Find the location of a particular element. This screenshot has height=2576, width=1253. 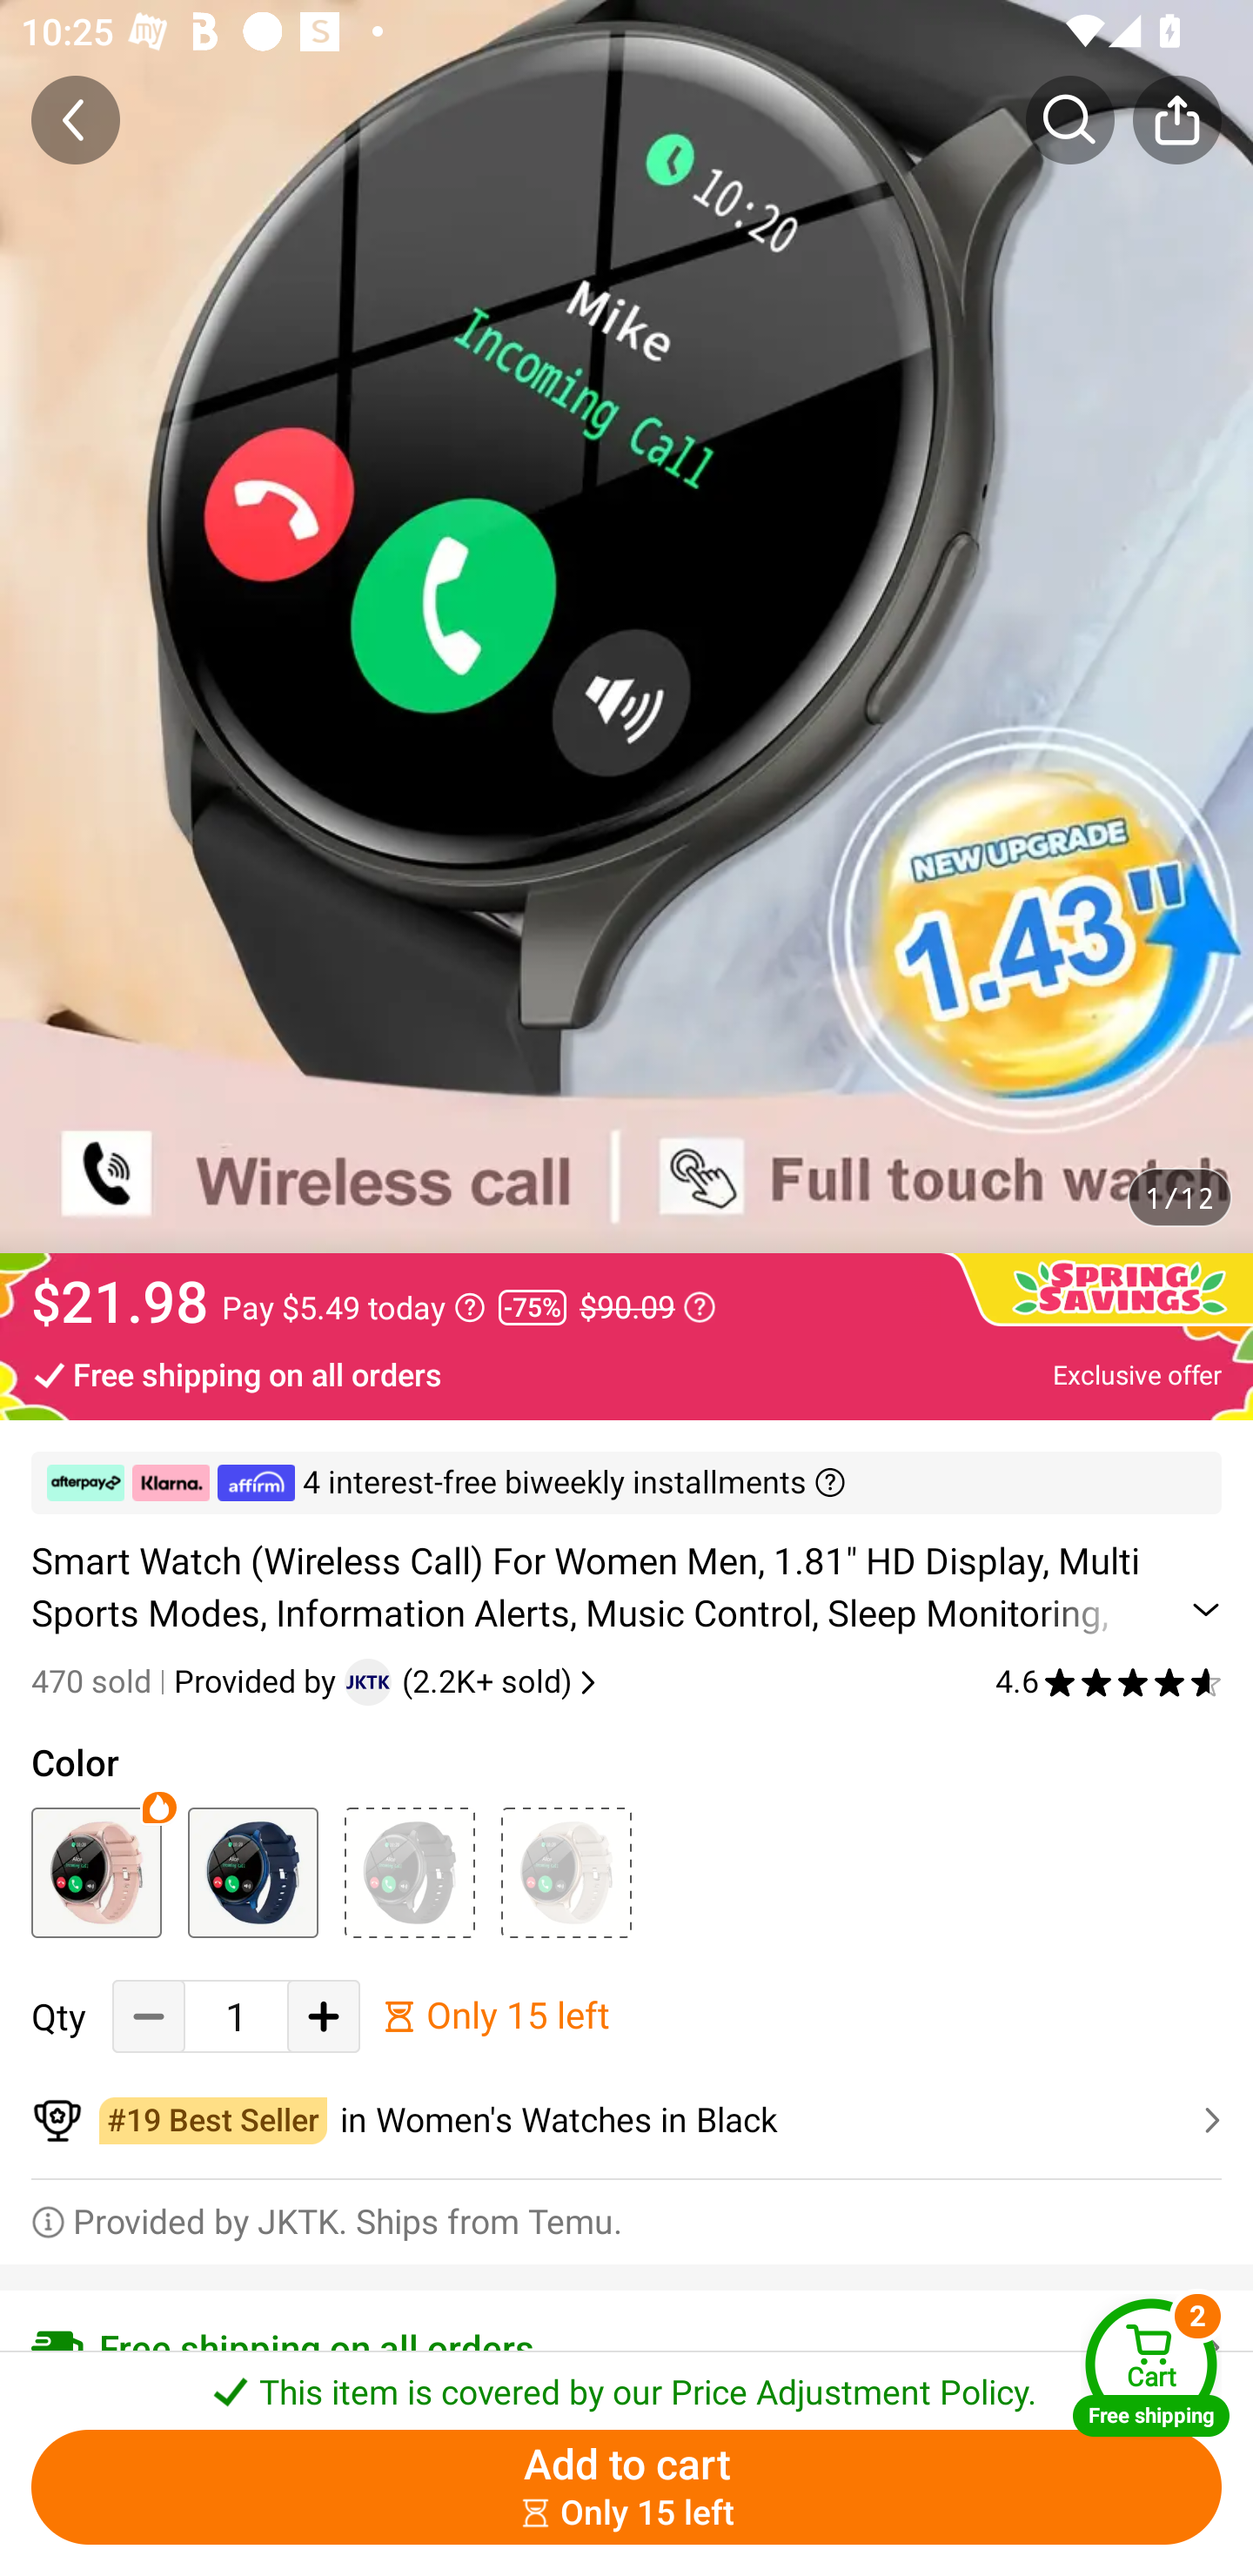

Free shipping on all orders Exclusive offer is located at coordinates (626, 1373).